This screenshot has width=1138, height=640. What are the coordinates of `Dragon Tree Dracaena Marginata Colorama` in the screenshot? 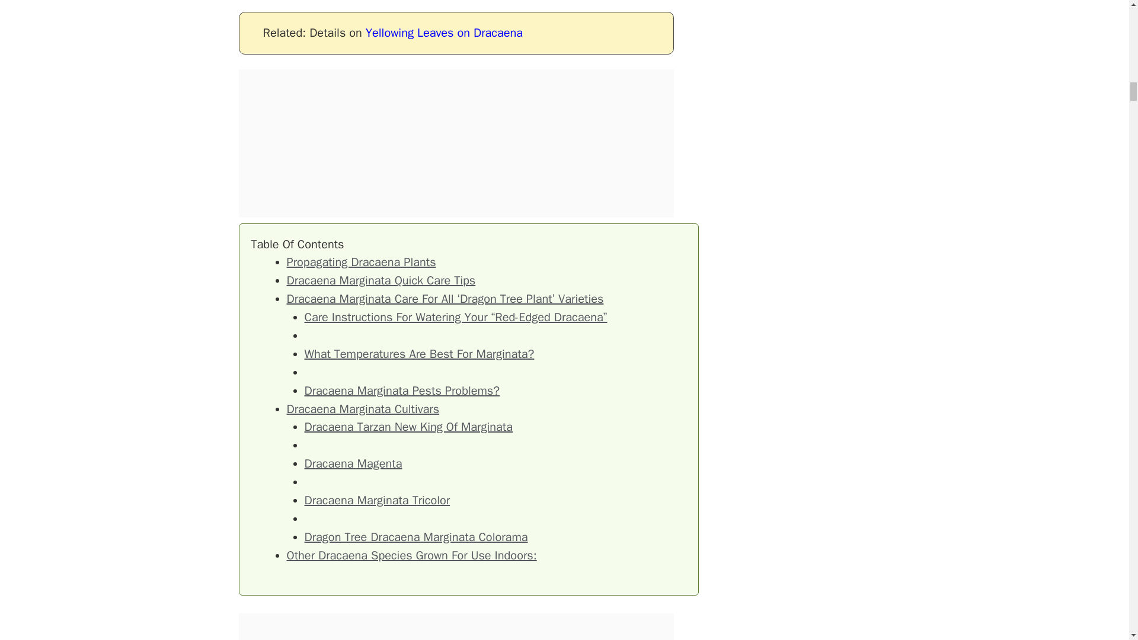 It's located at (416, 537).